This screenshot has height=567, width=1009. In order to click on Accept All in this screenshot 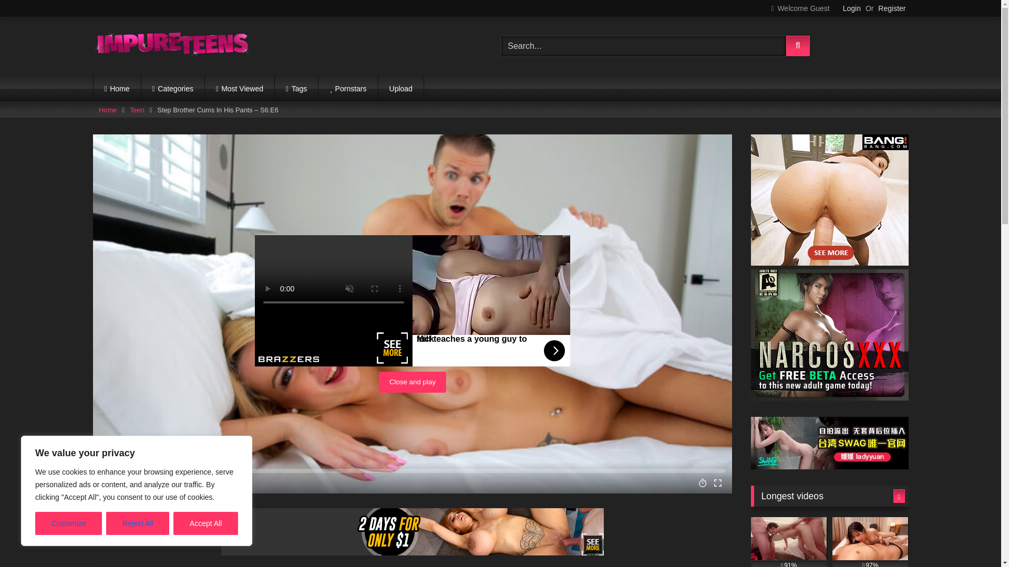, I will do `click(206, 523)`.